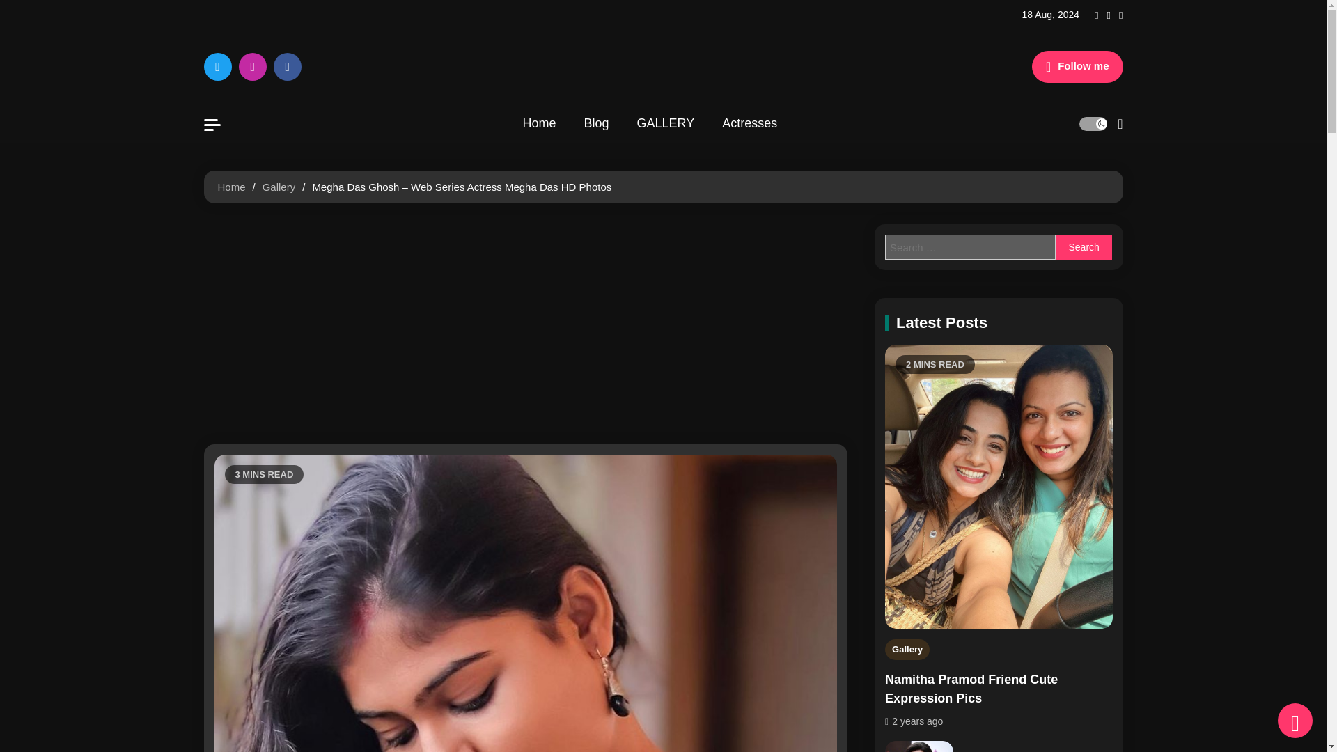 This screenshot has width=1337, height=752. I want to click on HD Girls Photos, so click(513, 82).